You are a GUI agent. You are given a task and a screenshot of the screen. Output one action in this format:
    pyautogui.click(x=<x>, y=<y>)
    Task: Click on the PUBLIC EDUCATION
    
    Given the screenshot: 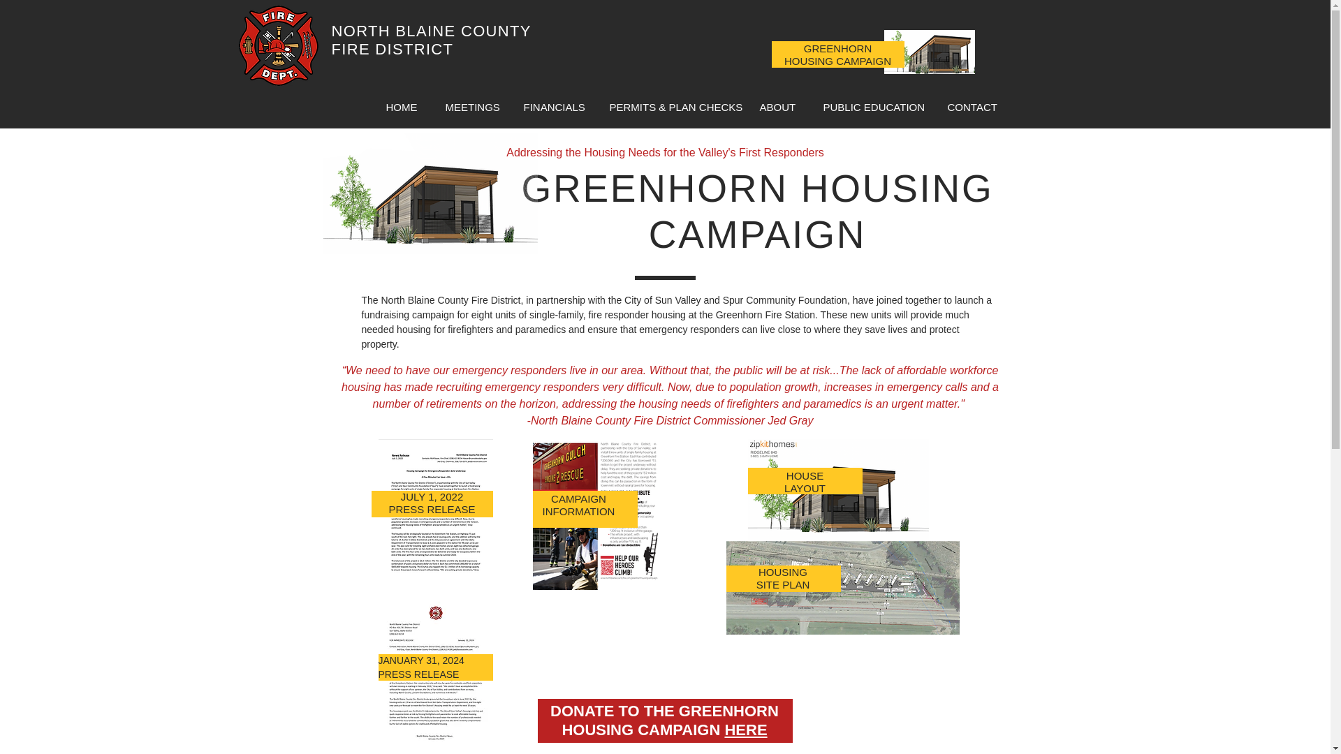 What is the action you would take?
    pyautogui.click(x=870, y=107)
    